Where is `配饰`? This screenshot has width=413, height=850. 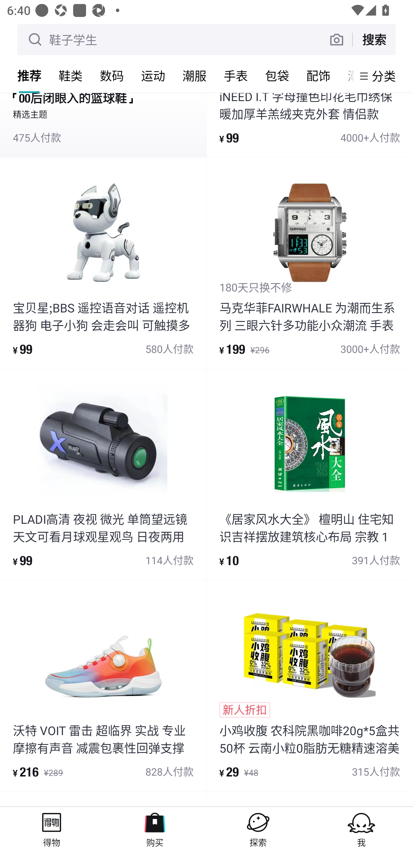 配饰 is located at coordinates (318, 76).